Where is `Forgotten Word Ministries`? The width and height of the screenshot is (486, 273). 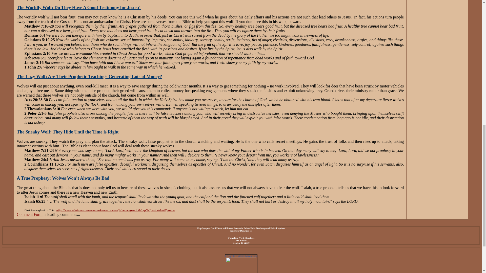
Forgotten Word Ministries is located at coordinates (241, 256).